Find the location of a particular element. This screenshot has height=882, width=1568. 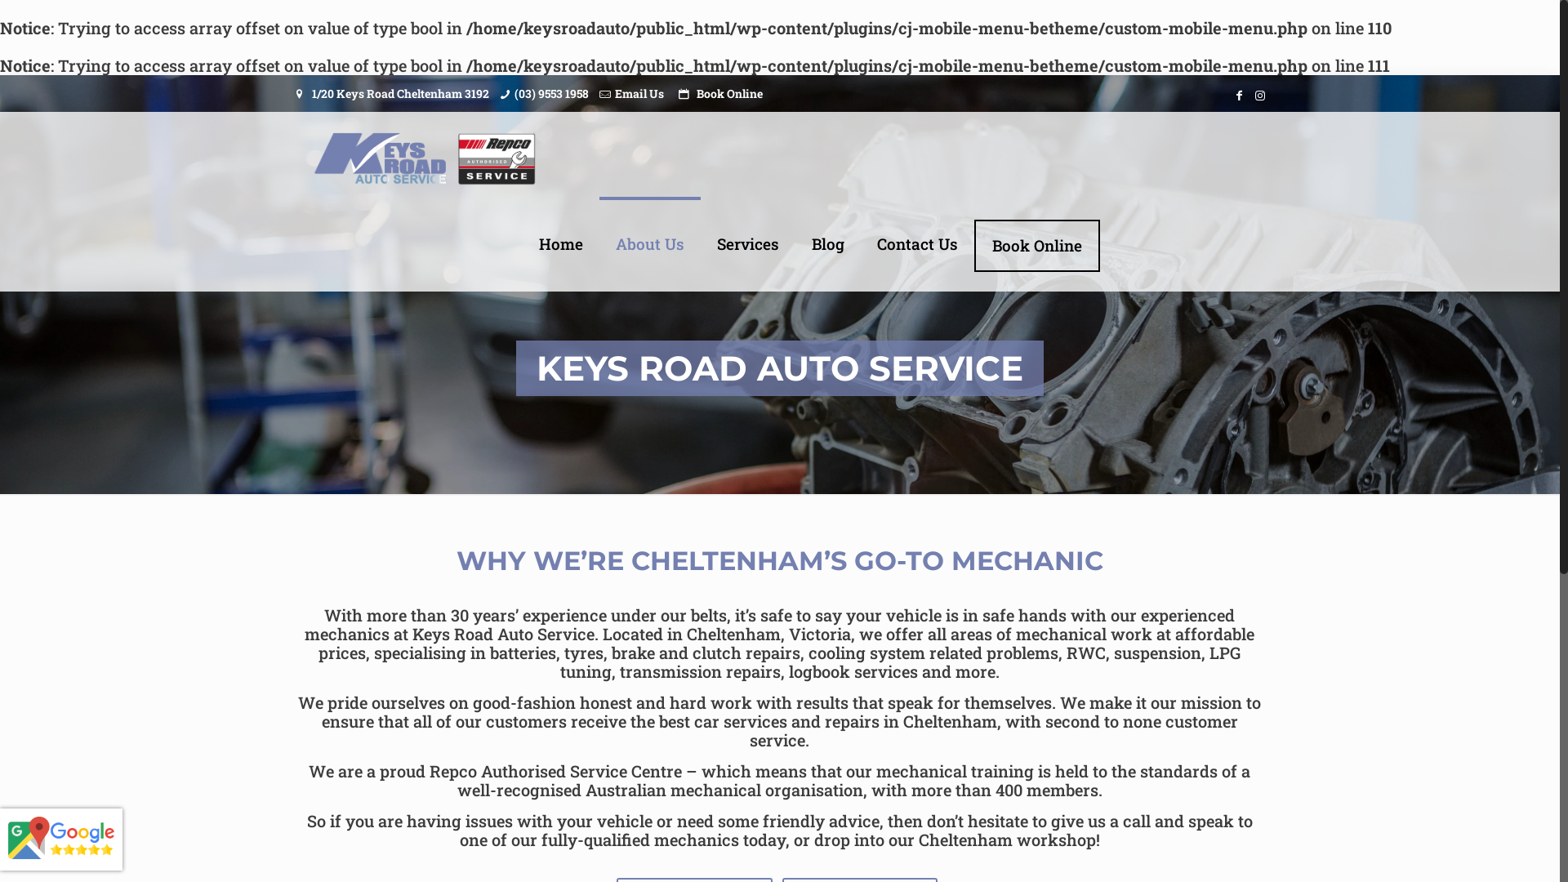

Instagram is located at coordinates (1260, 95).